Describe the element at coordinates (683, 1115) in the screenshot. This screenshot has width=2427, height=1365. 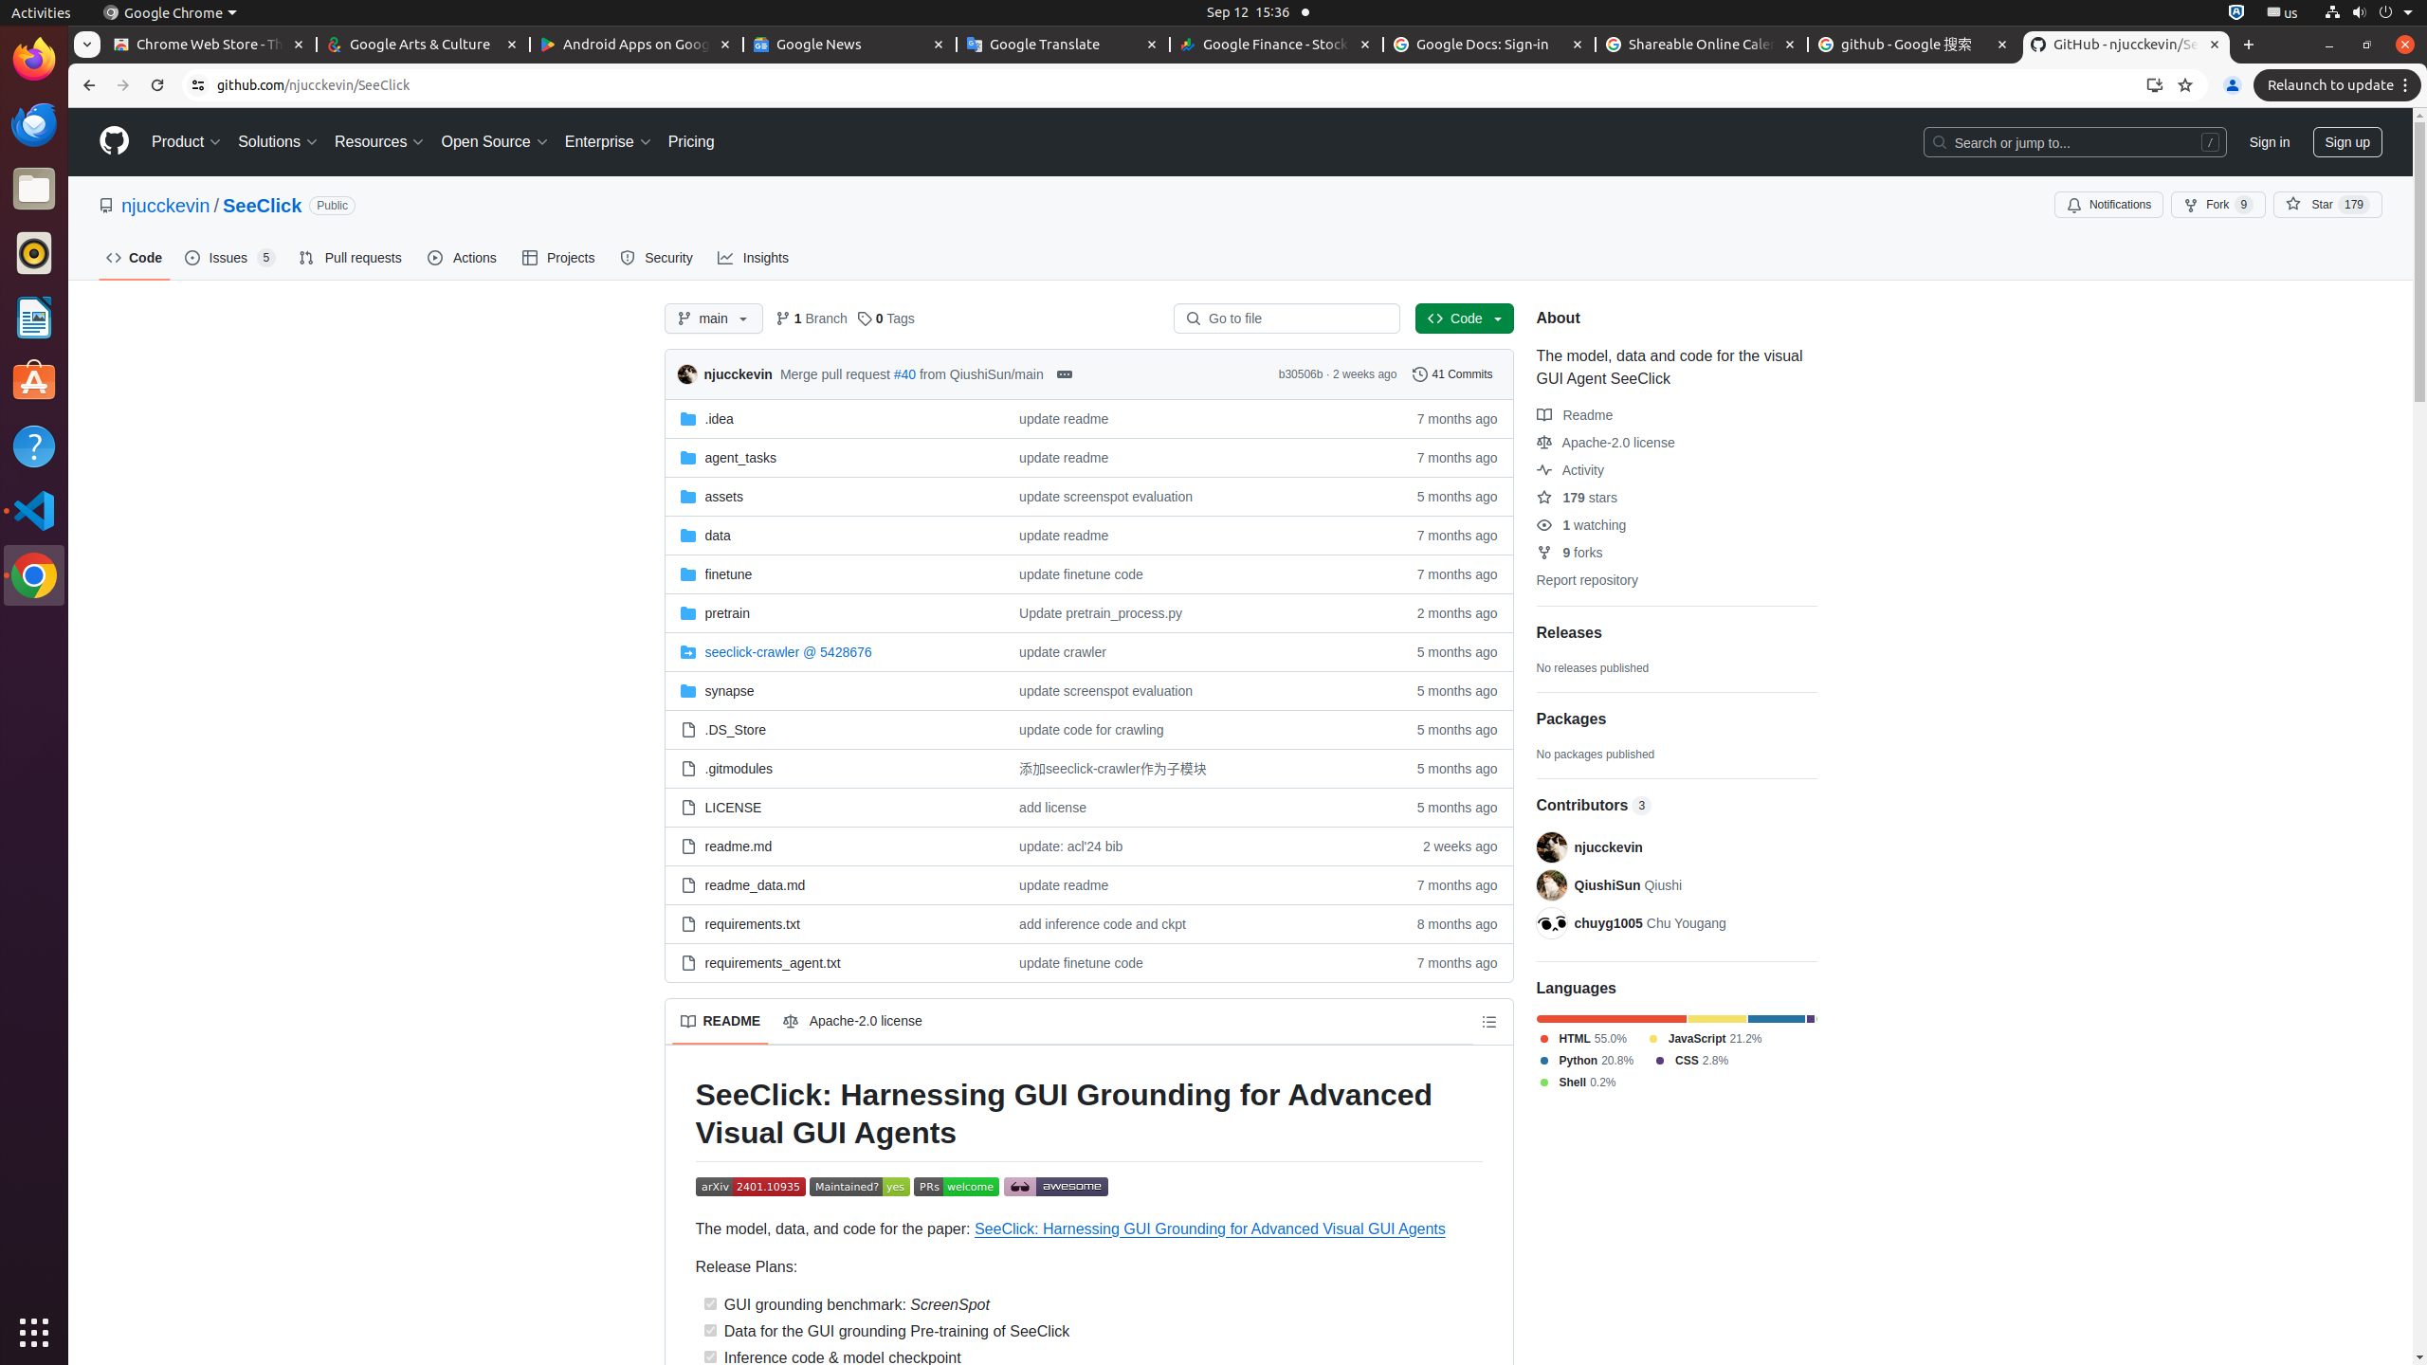
I see `Permalink: SeeClick: Harnessing GUI Grounding for Advanced Visual GUI Agents` at that location.